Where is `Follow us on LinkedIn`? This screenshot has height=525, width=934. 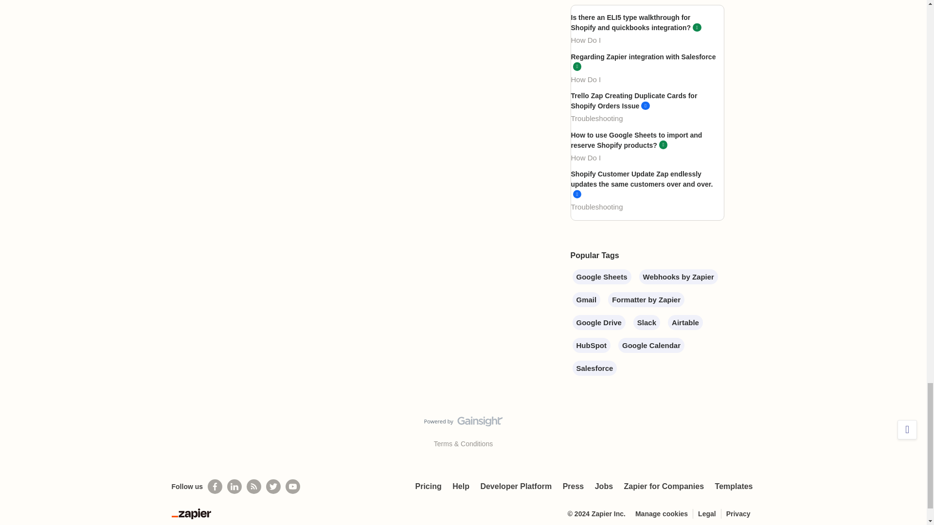
Follow us on LinkedIn is located at coordinates (234, 487).